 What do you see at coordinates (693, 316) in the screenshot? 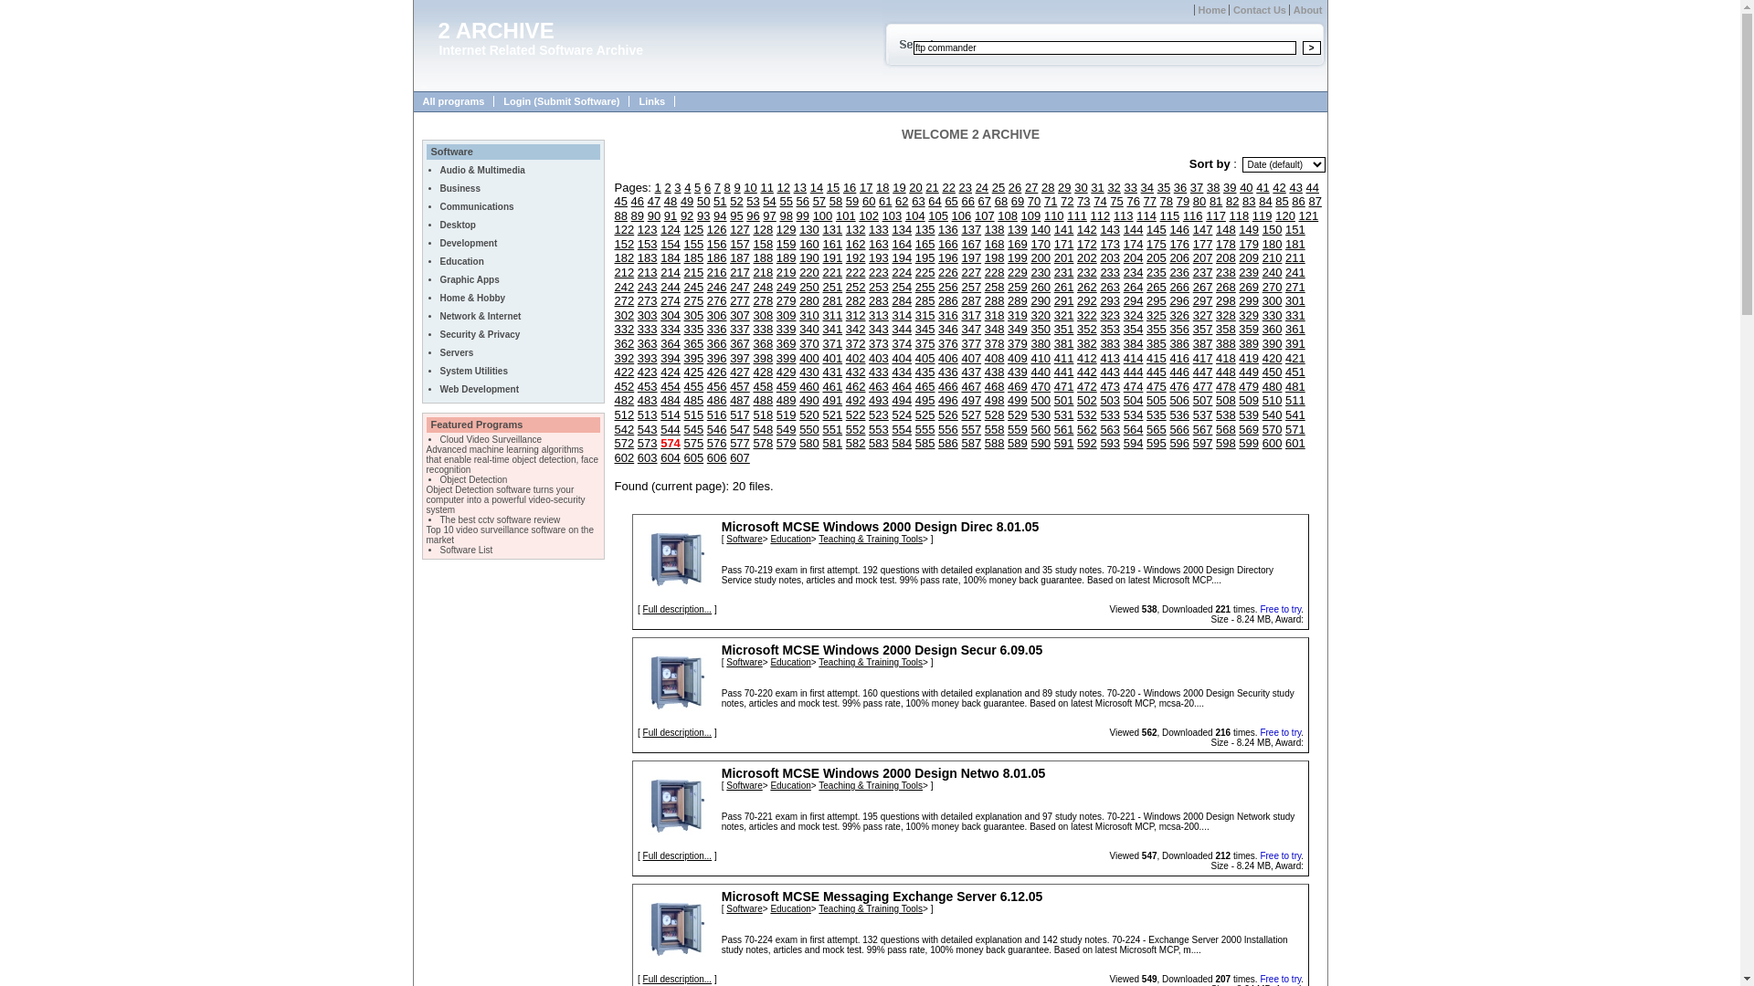
I see `305` at bounding box center [693, 316].